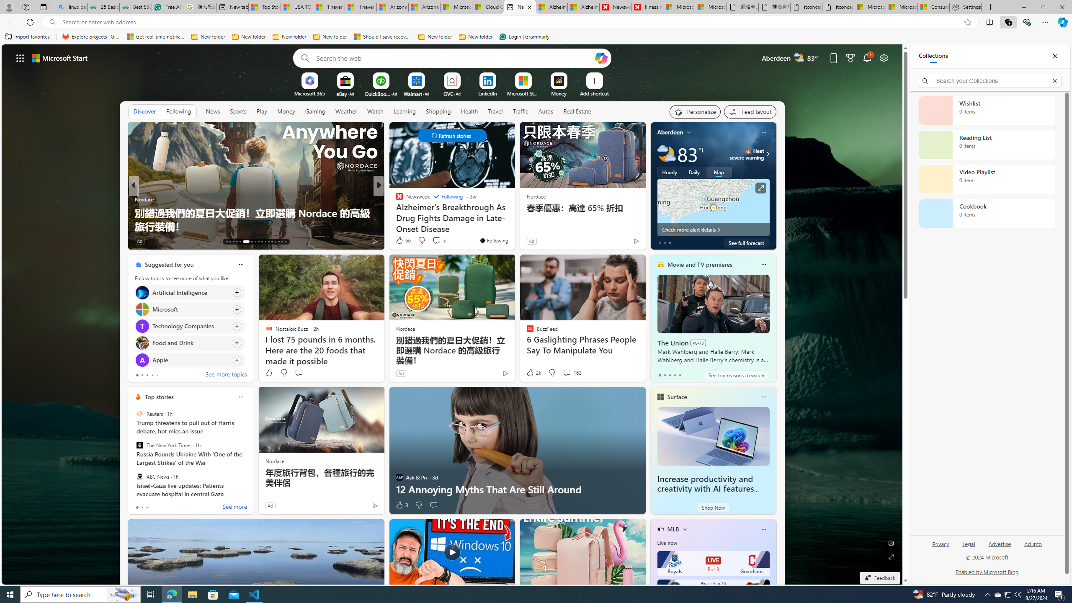 This screenshot has width=1072, height=603. What do you see at coordinates (262, 242) in the screenshot?
I see `AutomationID: tab-22` at bounding box center [262, 242].